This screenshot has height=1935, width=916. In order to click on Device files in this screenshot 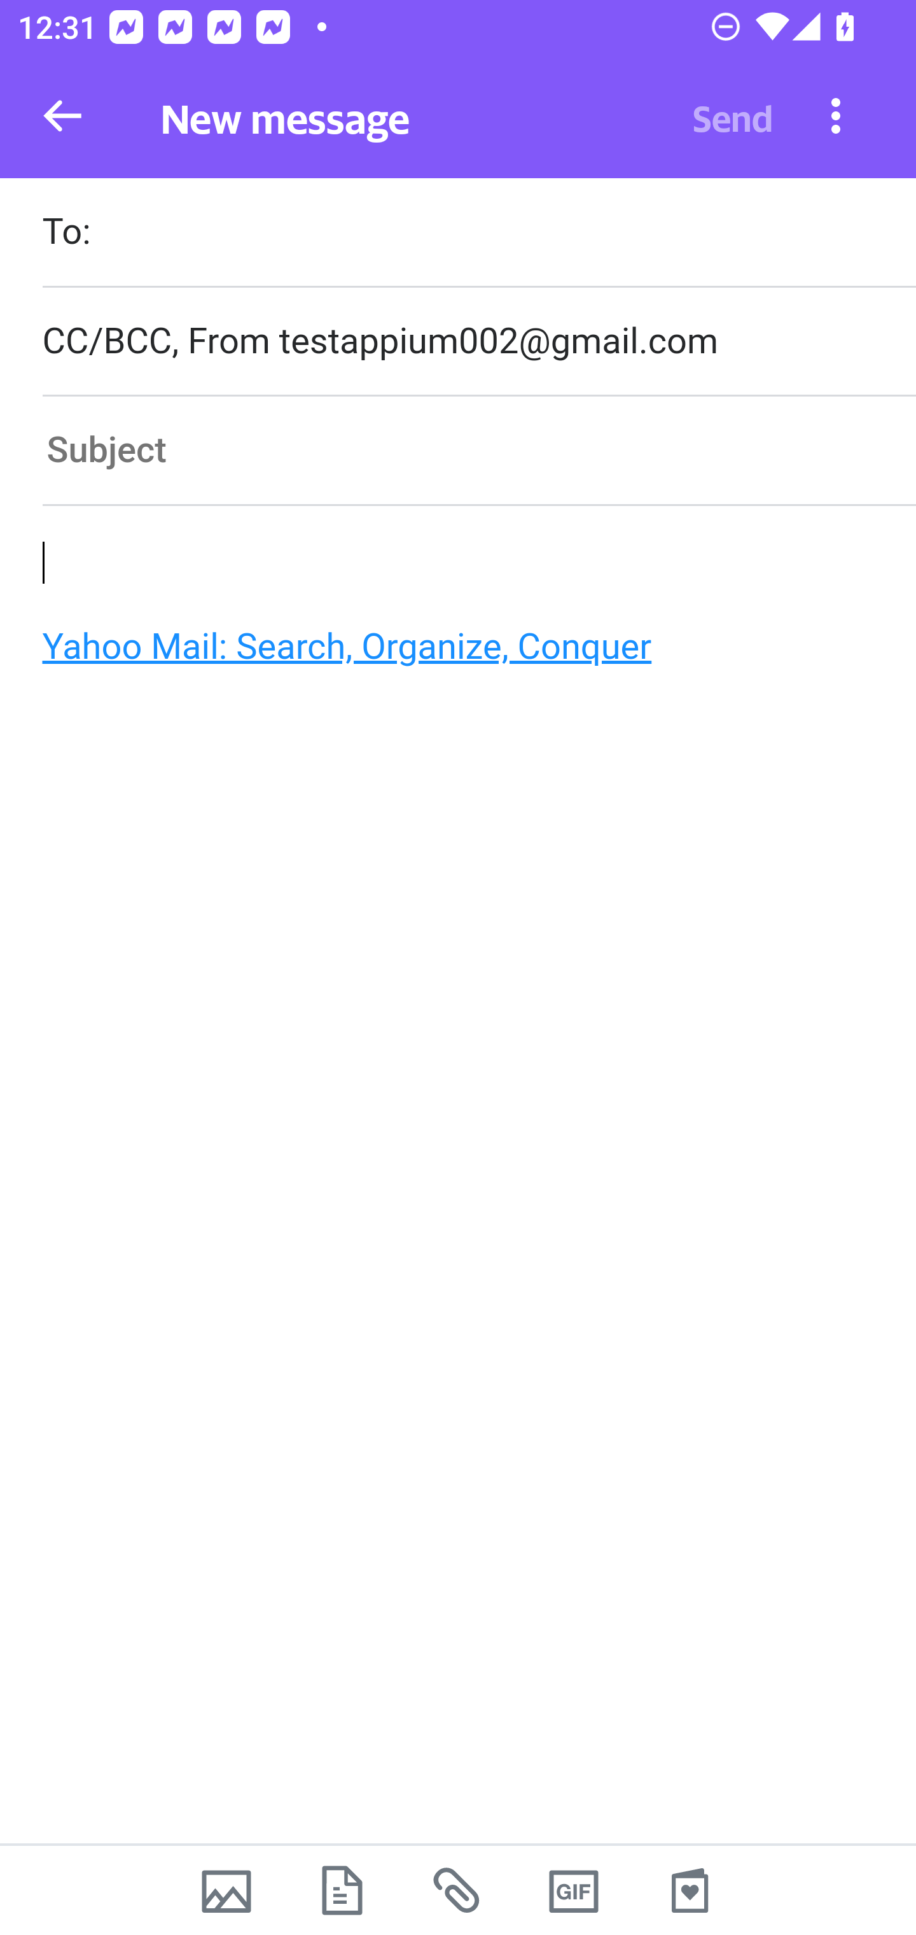, I will do `click(342, 1890)`.